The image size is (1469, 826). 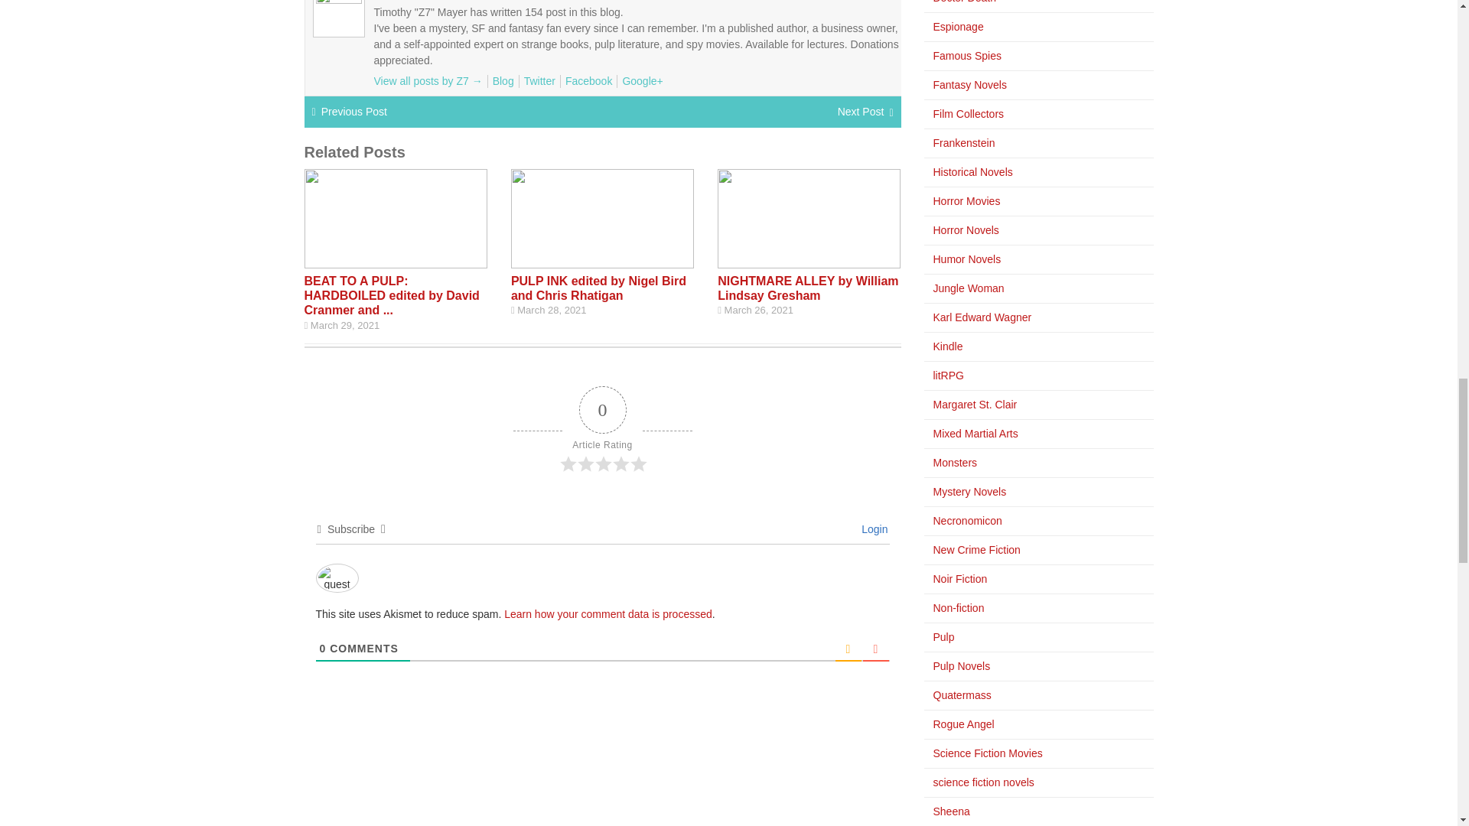 What do you see at coordinates (641, 81) in the screenshot?
I see `Add Z7 in your circle` at bounding box center [641, 81].